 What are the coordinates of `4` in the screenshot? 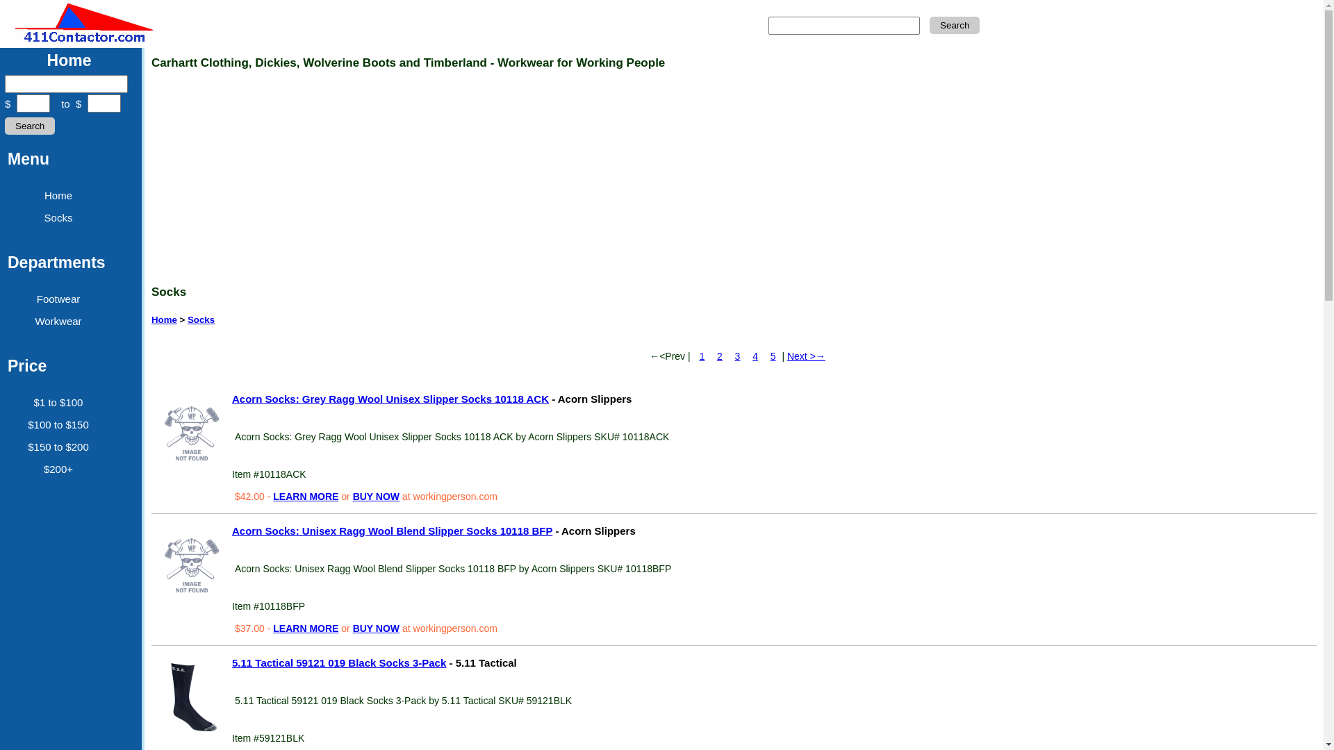 It's located at (755, 356).